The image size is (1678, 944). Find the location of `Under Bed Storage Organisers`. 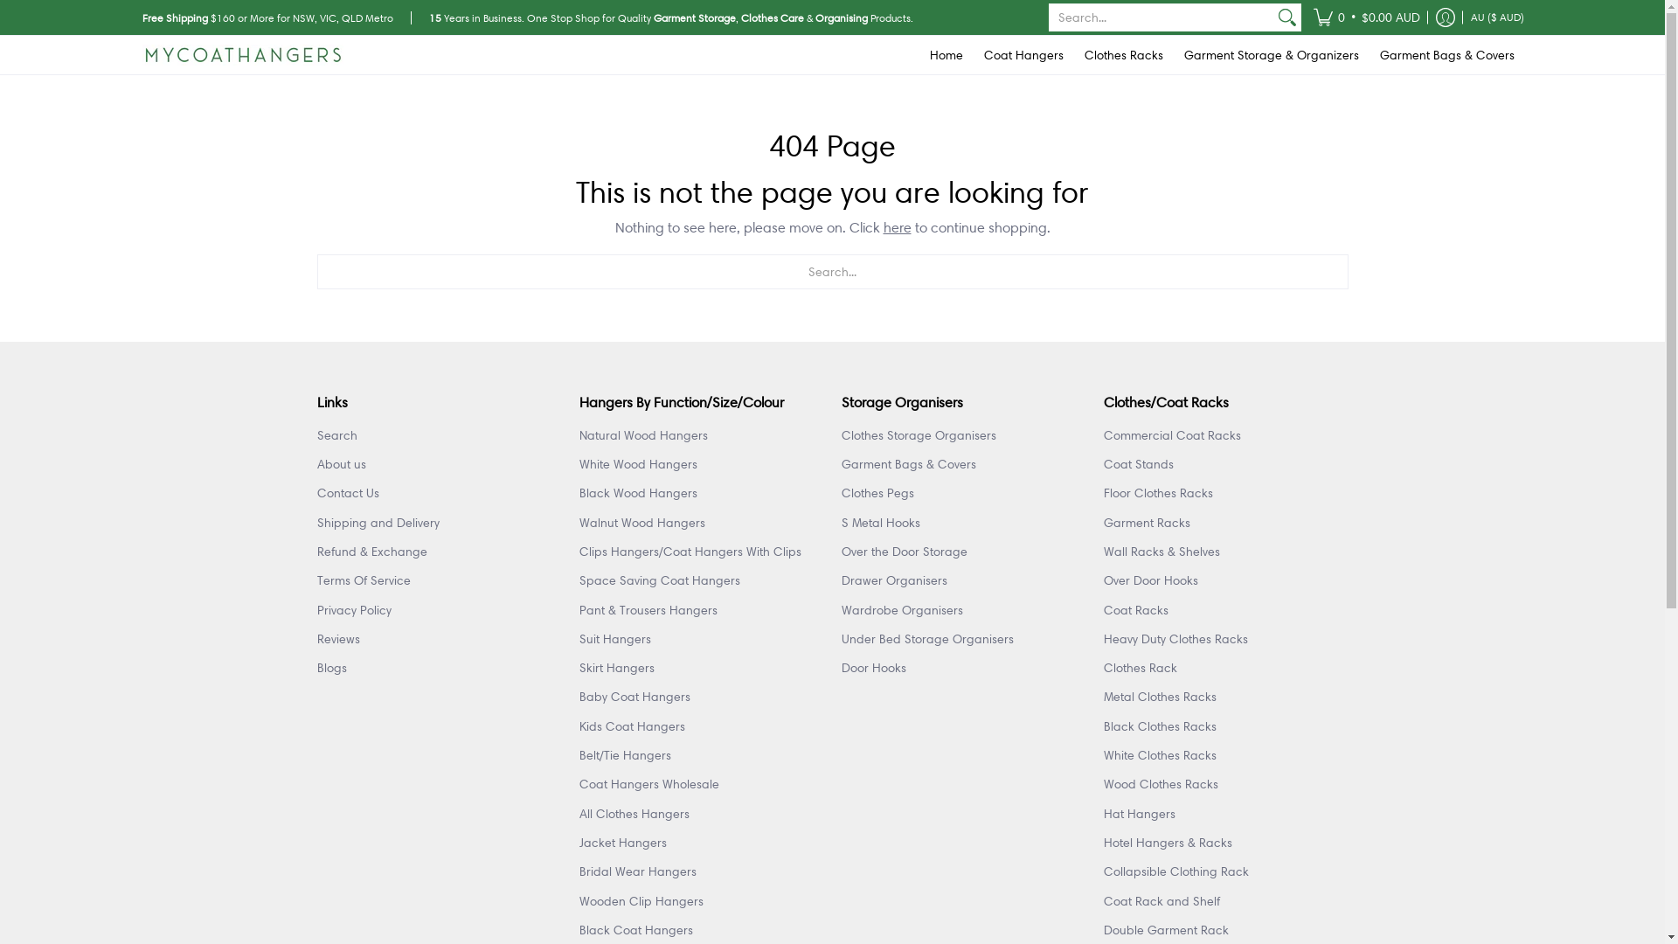

Under Bed Storage Organisers is located at coordinates (926, 639).